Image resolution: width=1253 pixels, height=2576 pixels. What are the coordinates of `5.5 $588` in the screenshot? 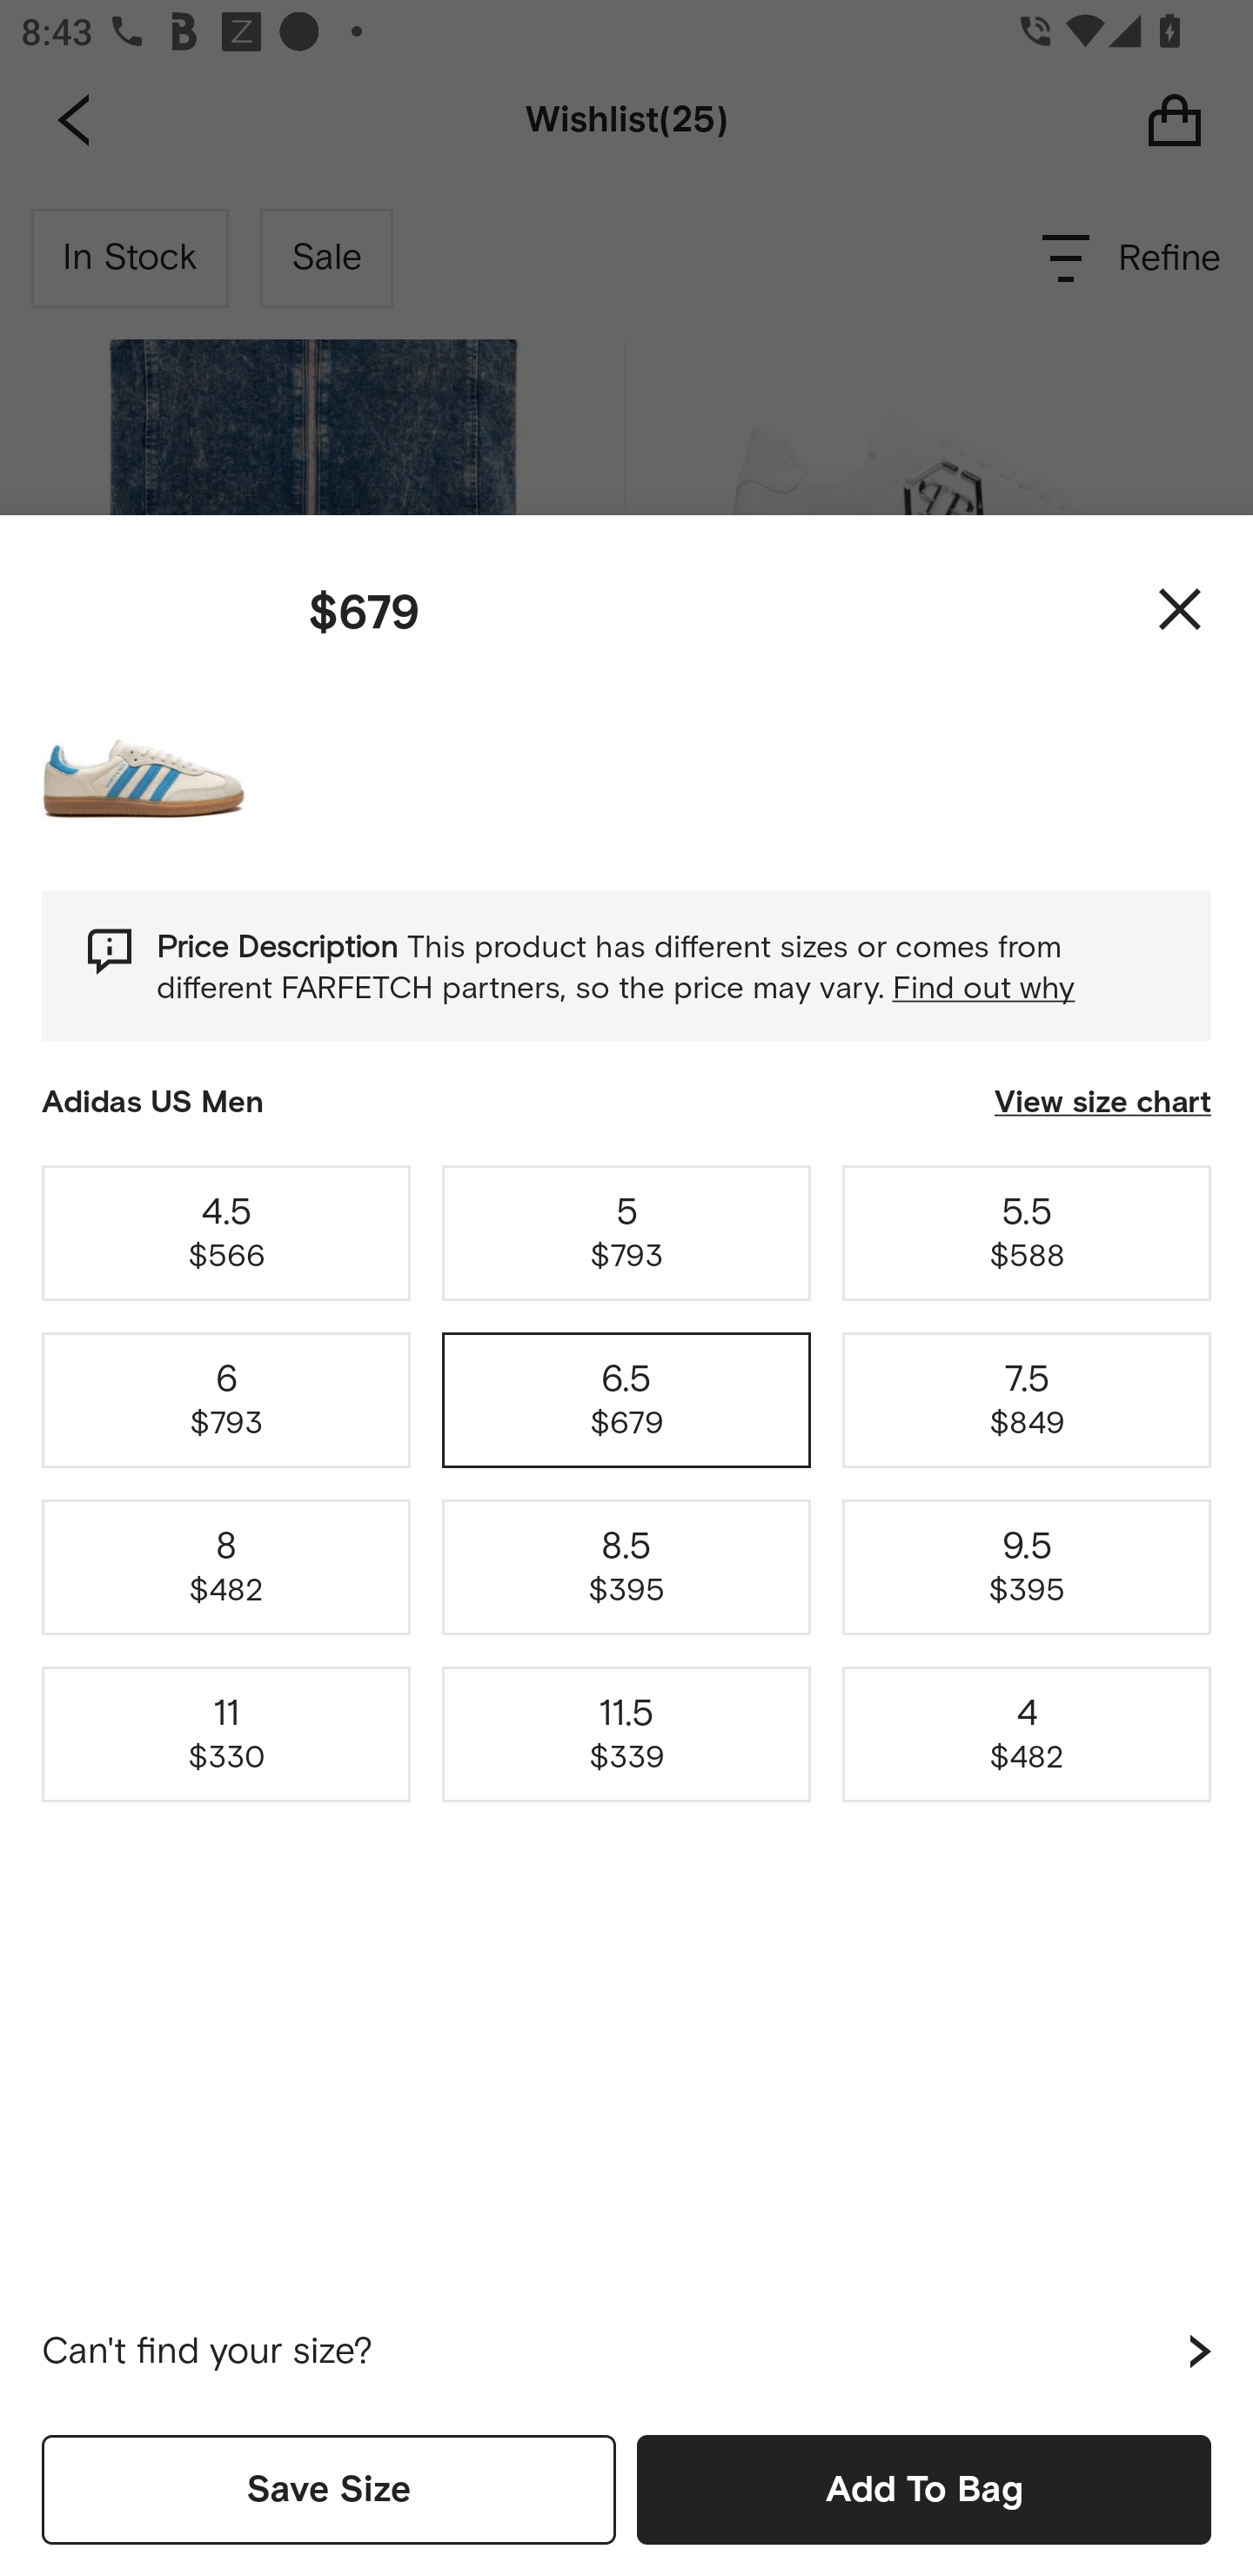 It's located at (1027, 1232).